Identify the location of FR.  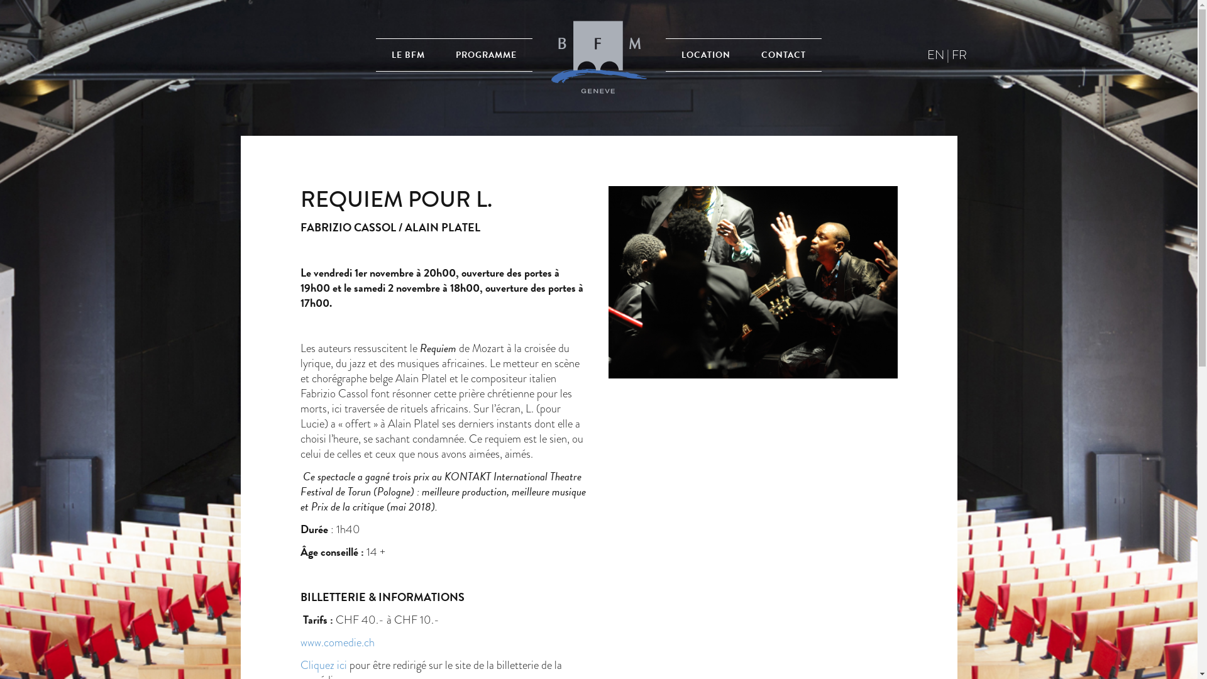
(959, 54).